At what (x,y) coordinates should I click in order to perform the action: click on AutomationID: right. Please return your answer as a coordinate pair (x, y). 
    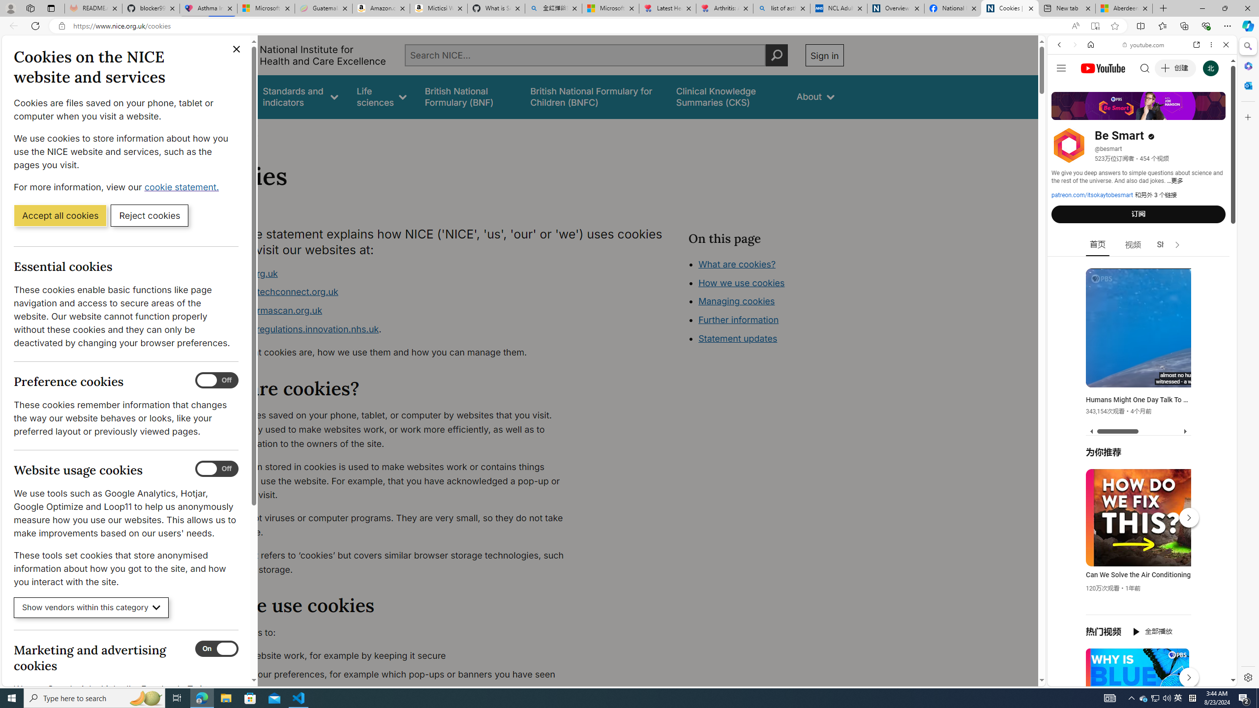
    Looking at the image, I should click on (1177, 245).